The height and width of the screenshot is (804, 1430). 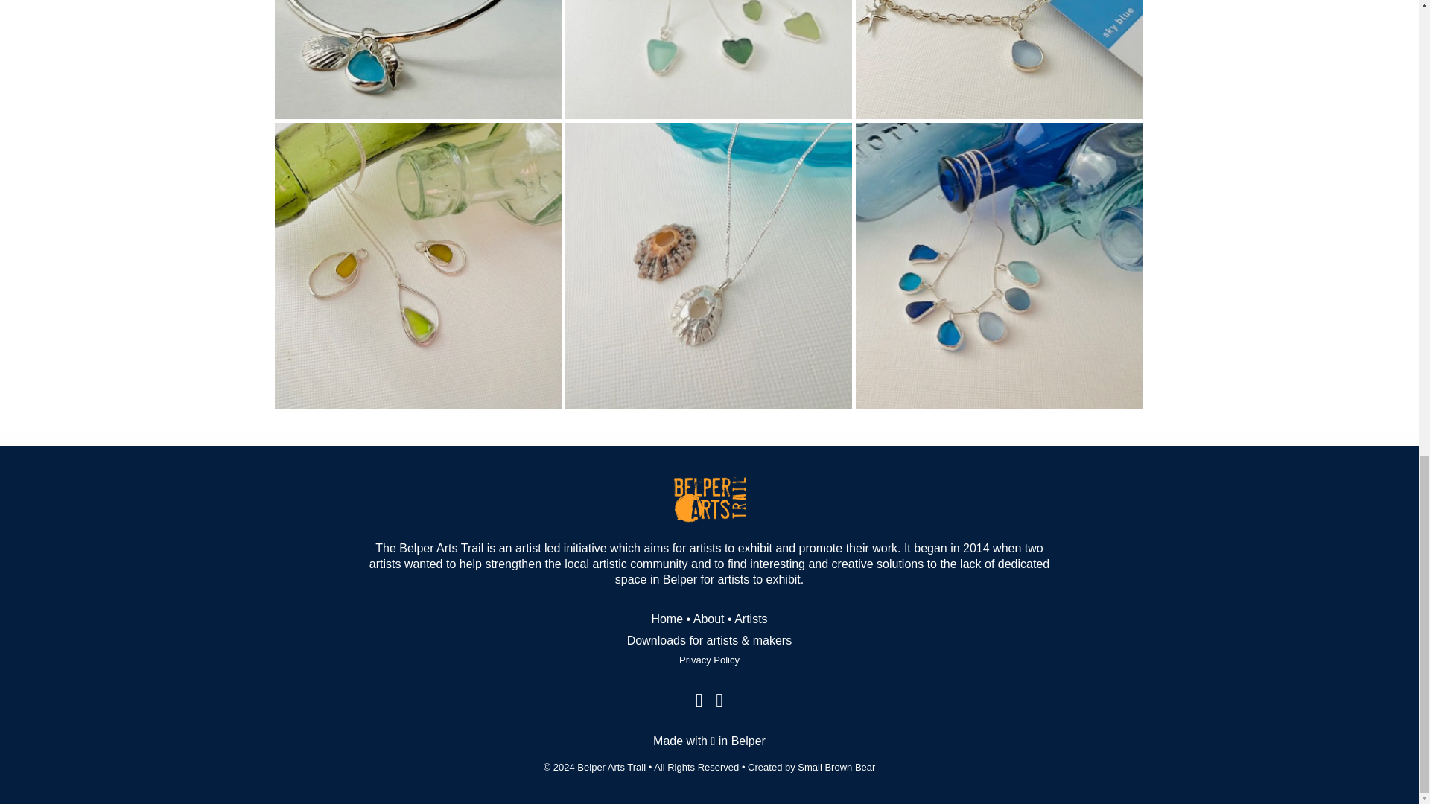 What do you see at coordinates (667, 619) in the screenshot?
I see `Home` at bounding box center [667, 619].